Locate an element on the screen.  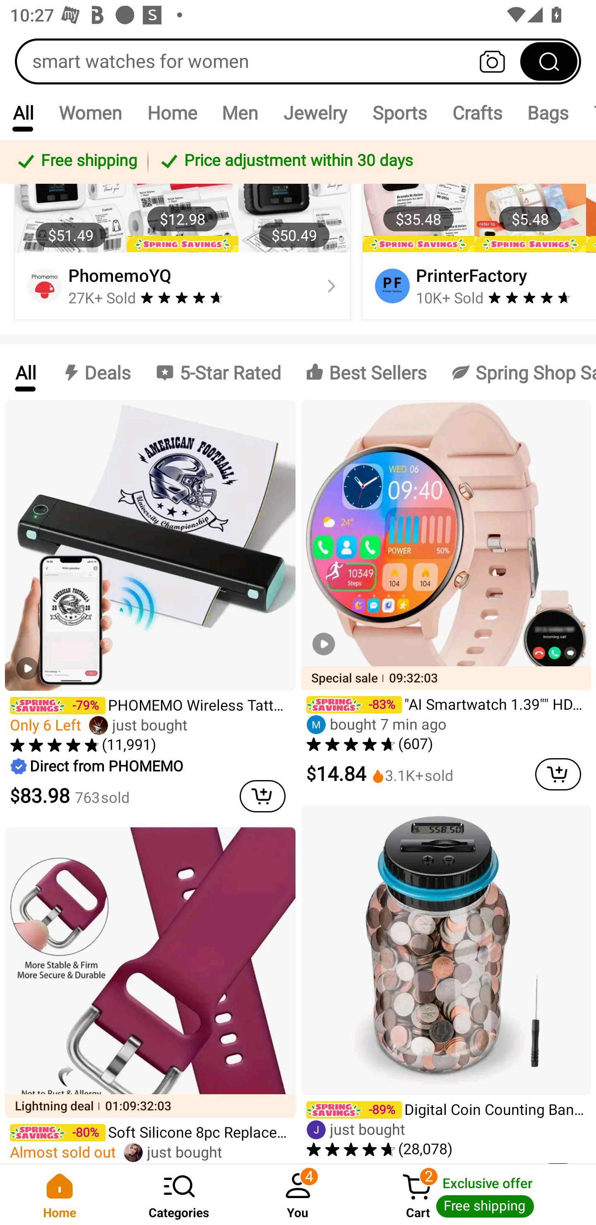
Home is located at coordinates (60, 1194).